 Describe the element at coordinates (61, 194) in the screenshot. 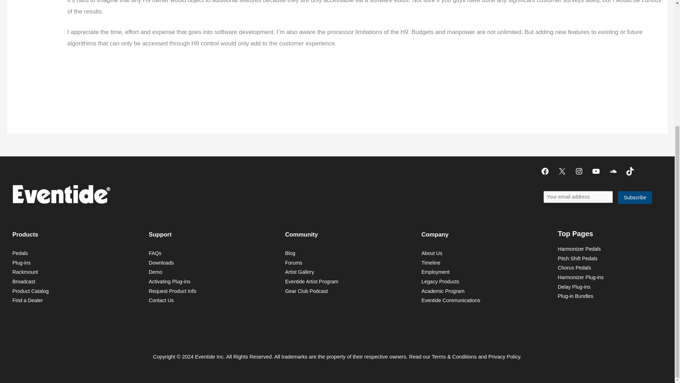

I see `eventide-logo-white` at that location.